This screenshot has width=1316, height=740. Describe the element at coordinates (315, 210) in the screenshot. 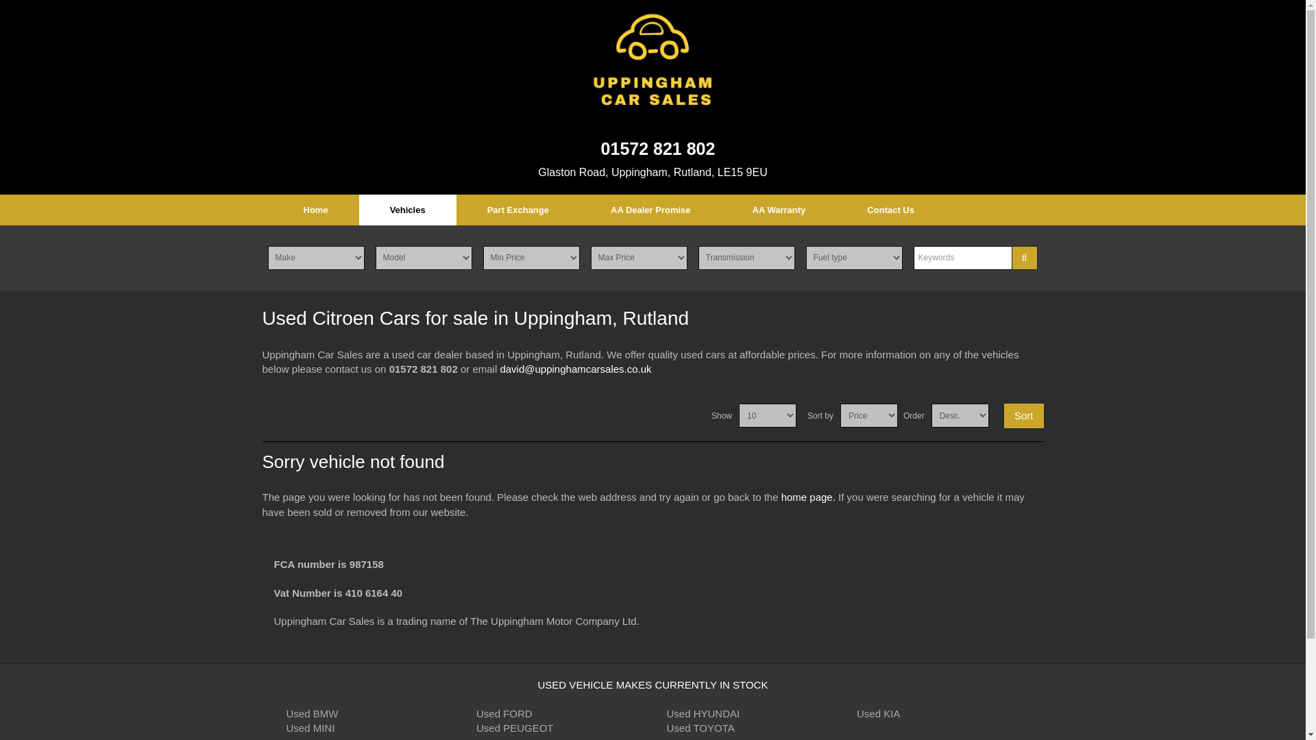

I see `Home` at that location.